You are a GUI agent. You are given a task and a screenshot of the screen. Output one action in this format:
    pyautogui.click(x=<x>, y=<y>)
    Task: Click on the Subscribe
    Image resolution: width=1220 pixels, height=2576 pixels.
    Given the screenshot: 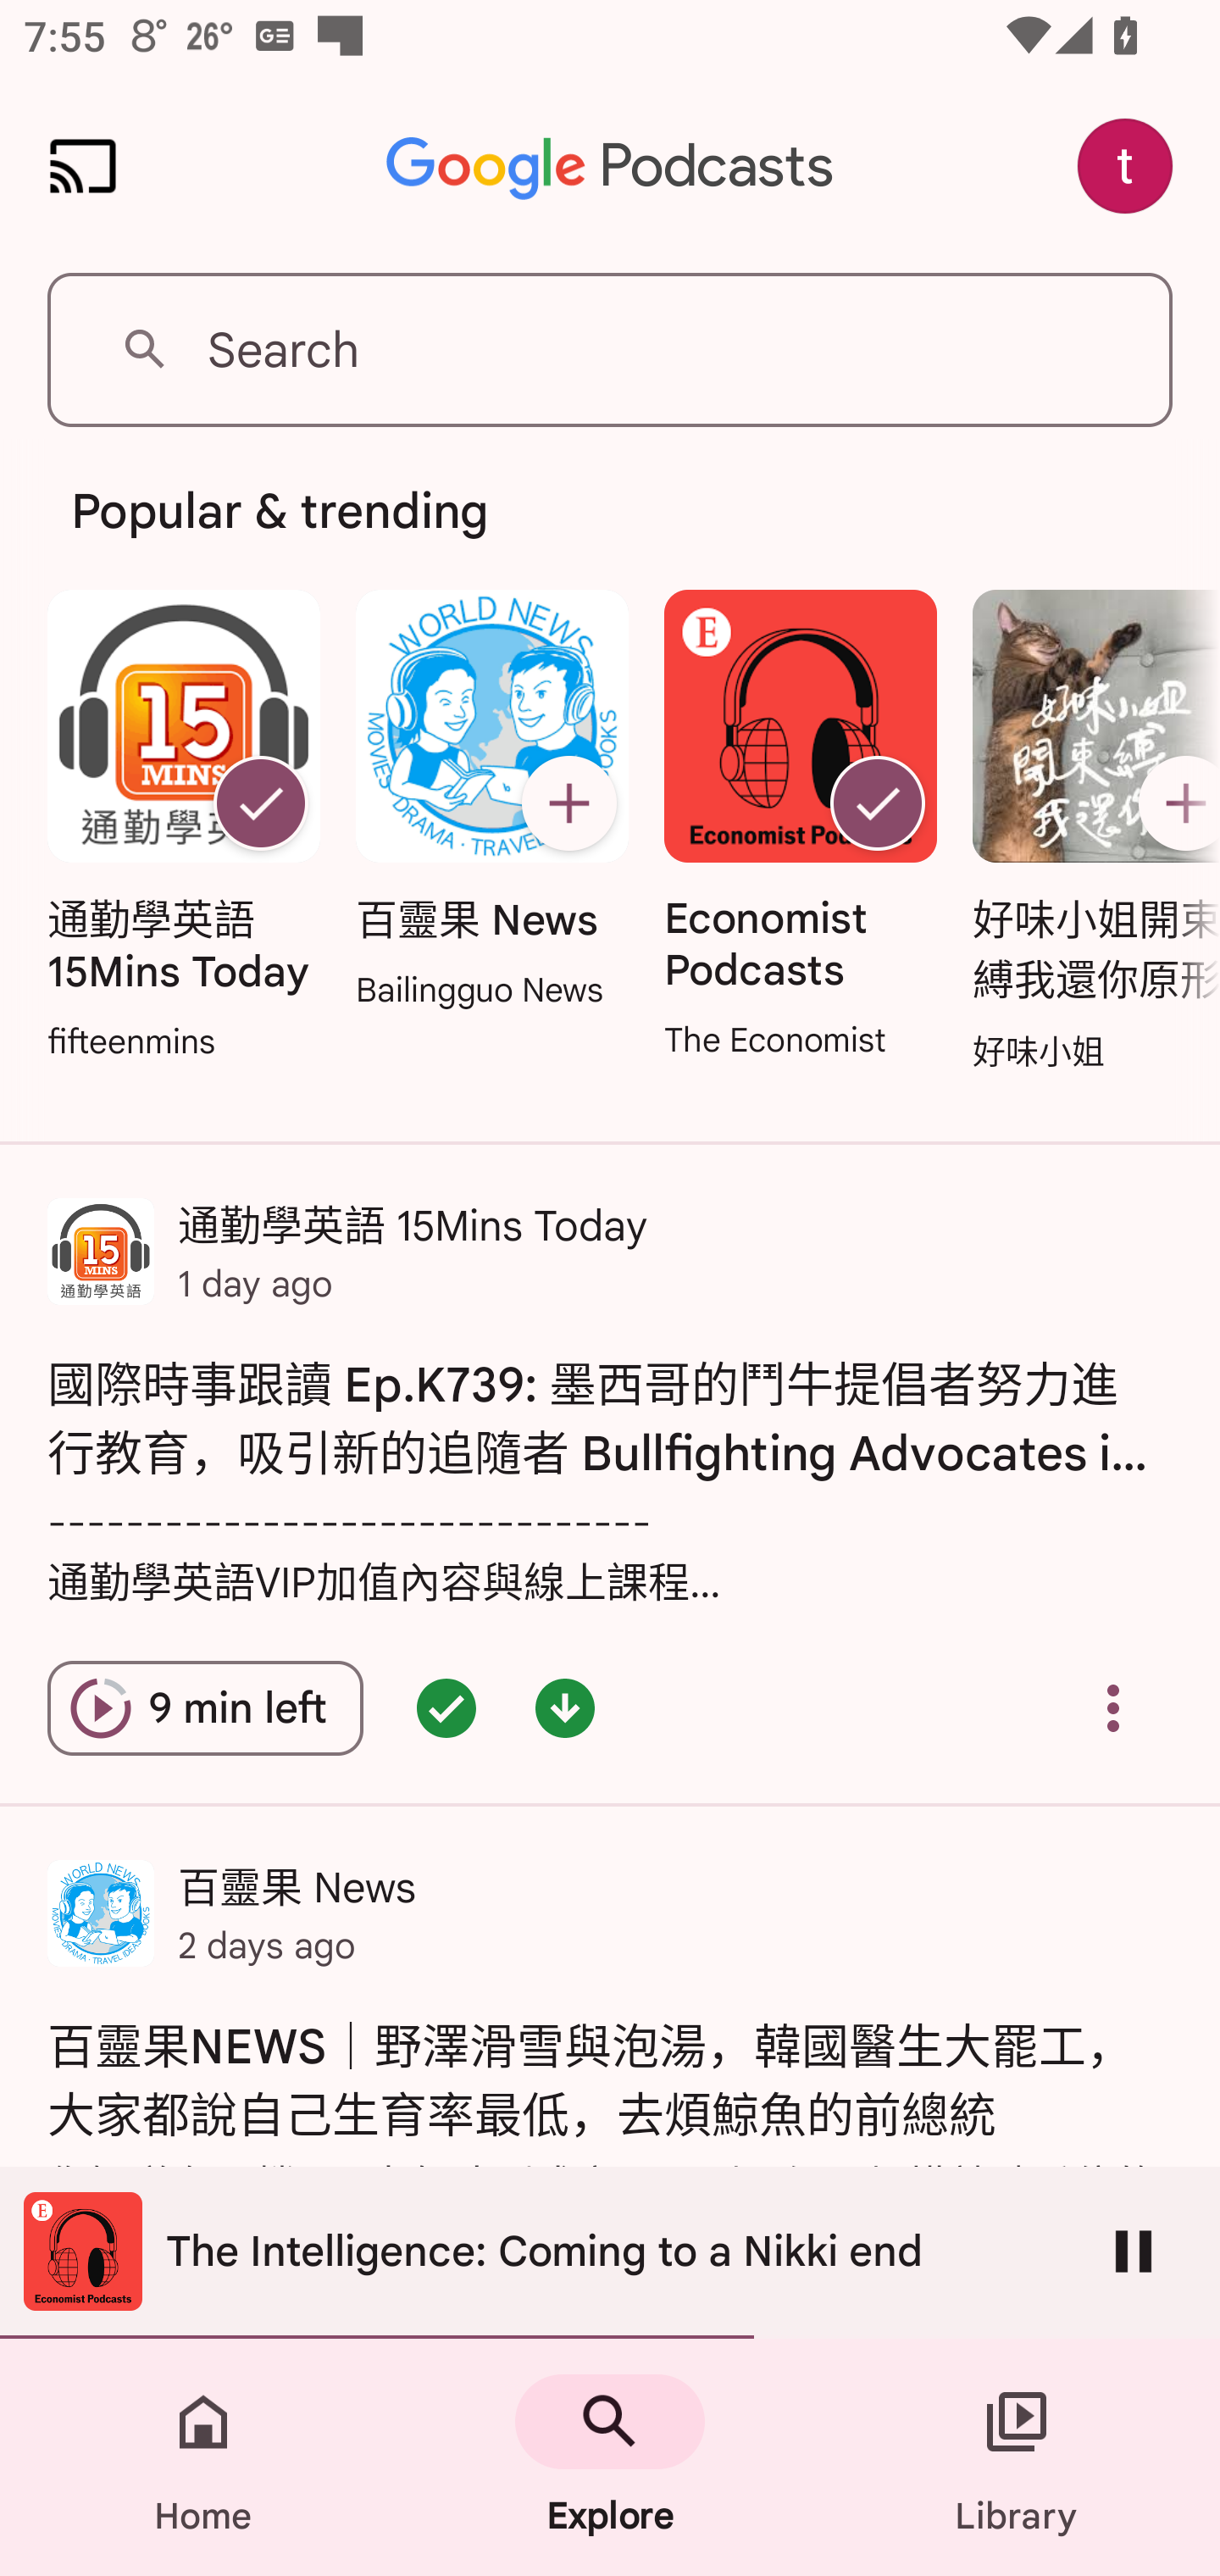 What is the action you would take?
    pyautogui.click(x=1173, y=803)
    